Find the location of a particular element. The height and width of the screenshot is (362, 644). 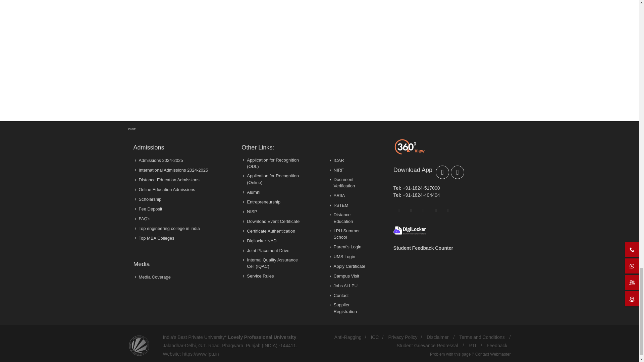

Android is located at coordinates (458, 172).